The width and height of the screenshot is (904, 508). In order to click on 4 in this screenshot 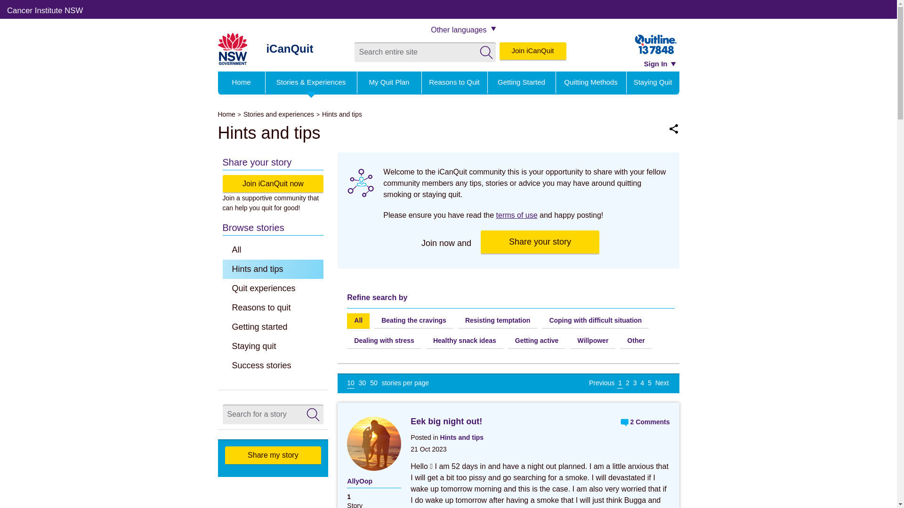, I will do `click(642, 383)`.